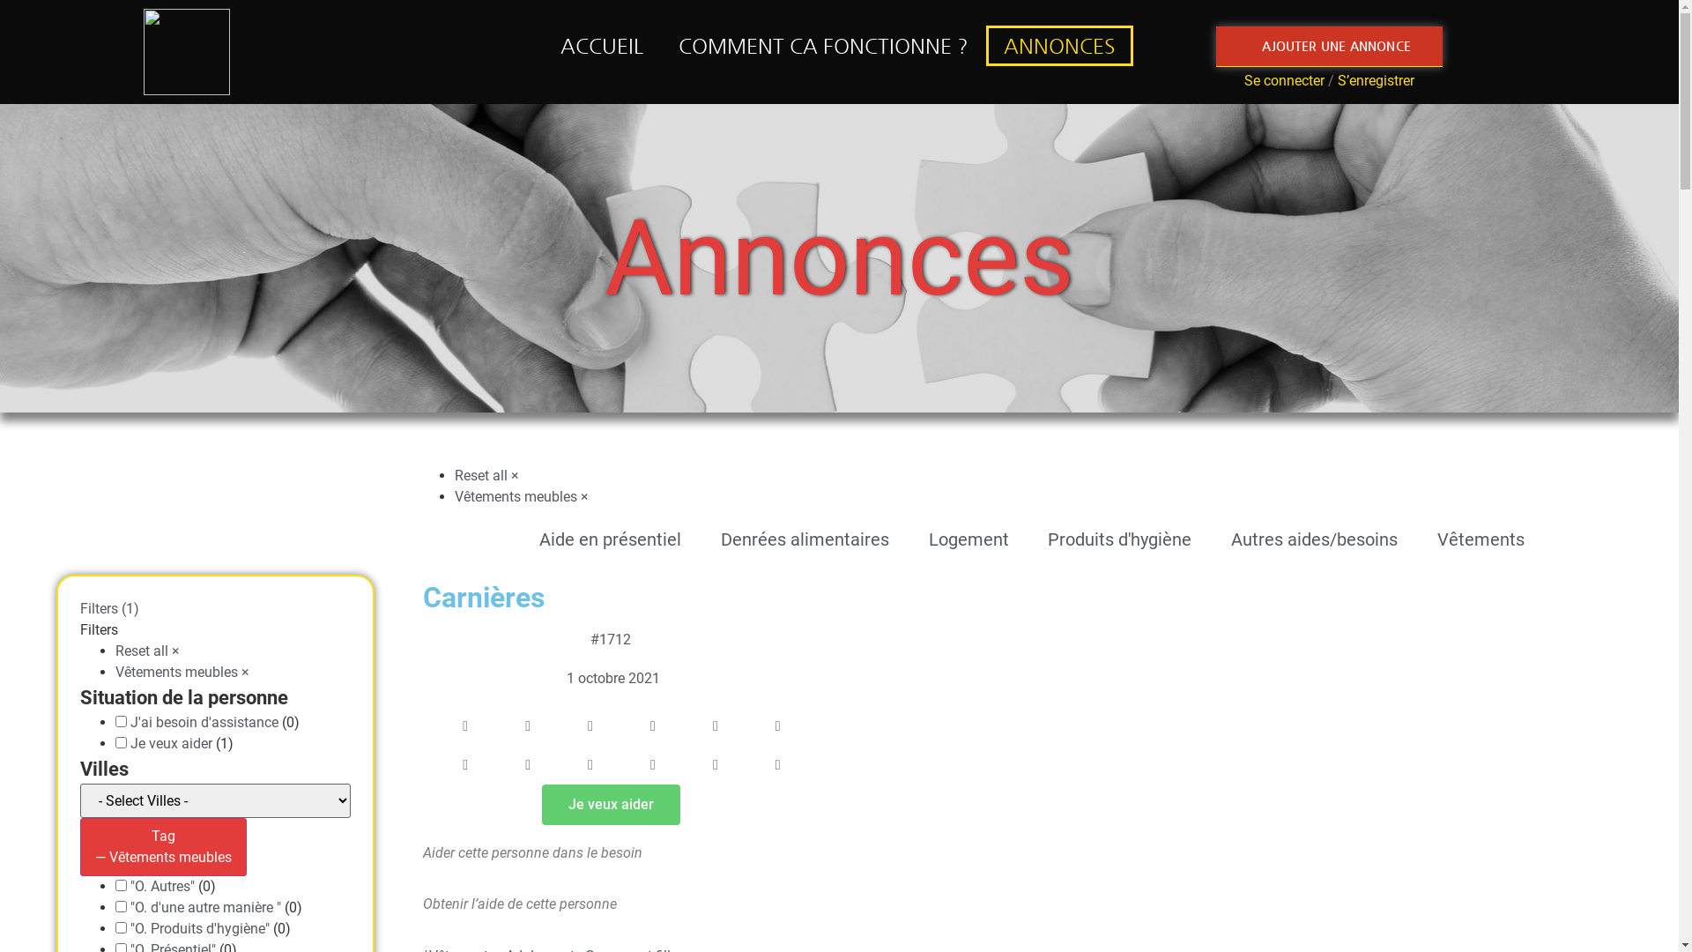 The image size is (1692, 952). I want to click on COMMENT CA FONCTIONNE ?, so click(823, 45).